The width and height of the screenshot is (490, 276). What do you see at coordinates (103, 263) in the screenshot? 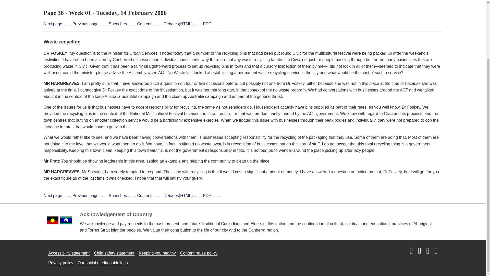
I see `Our social media guidelines` at bounding box center [103, 263].